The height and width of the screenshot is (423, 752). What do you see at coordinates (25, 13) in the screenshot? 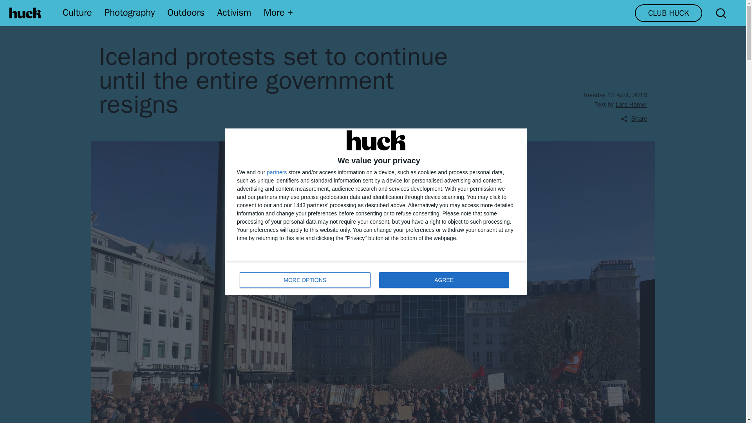
I see `Lars Hamer` at bounding box center [25, 13].